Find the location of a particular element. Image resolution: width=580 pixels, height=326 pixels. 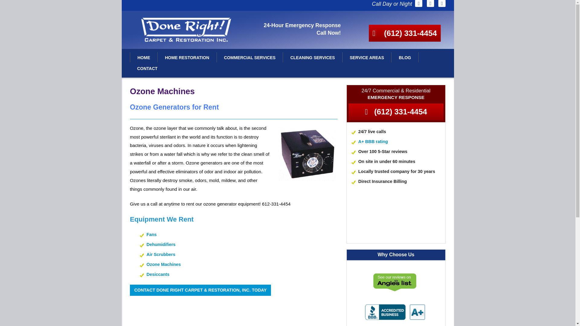

Mold Removal is located at coordinates (187, 155).